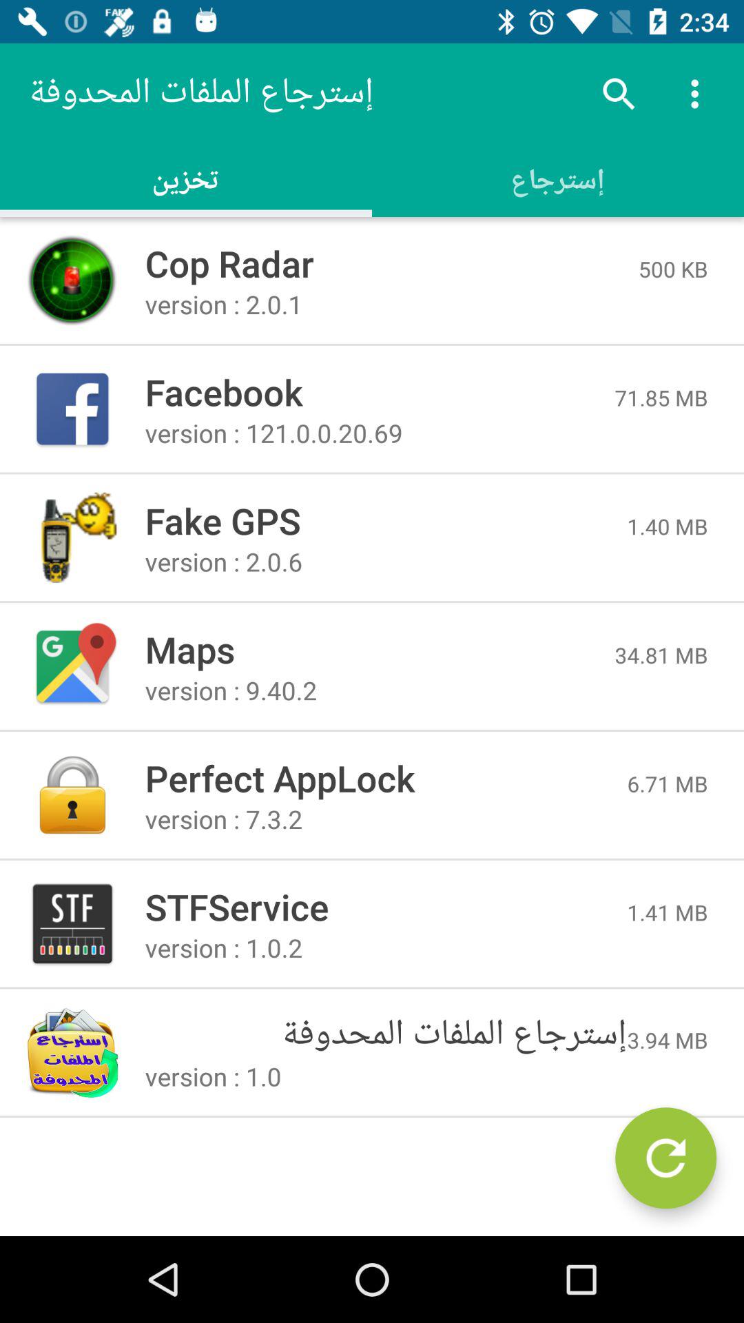  Describe the element at coordinates (380, 391) in the screenshot. I see `turn on facebook item` at that location.